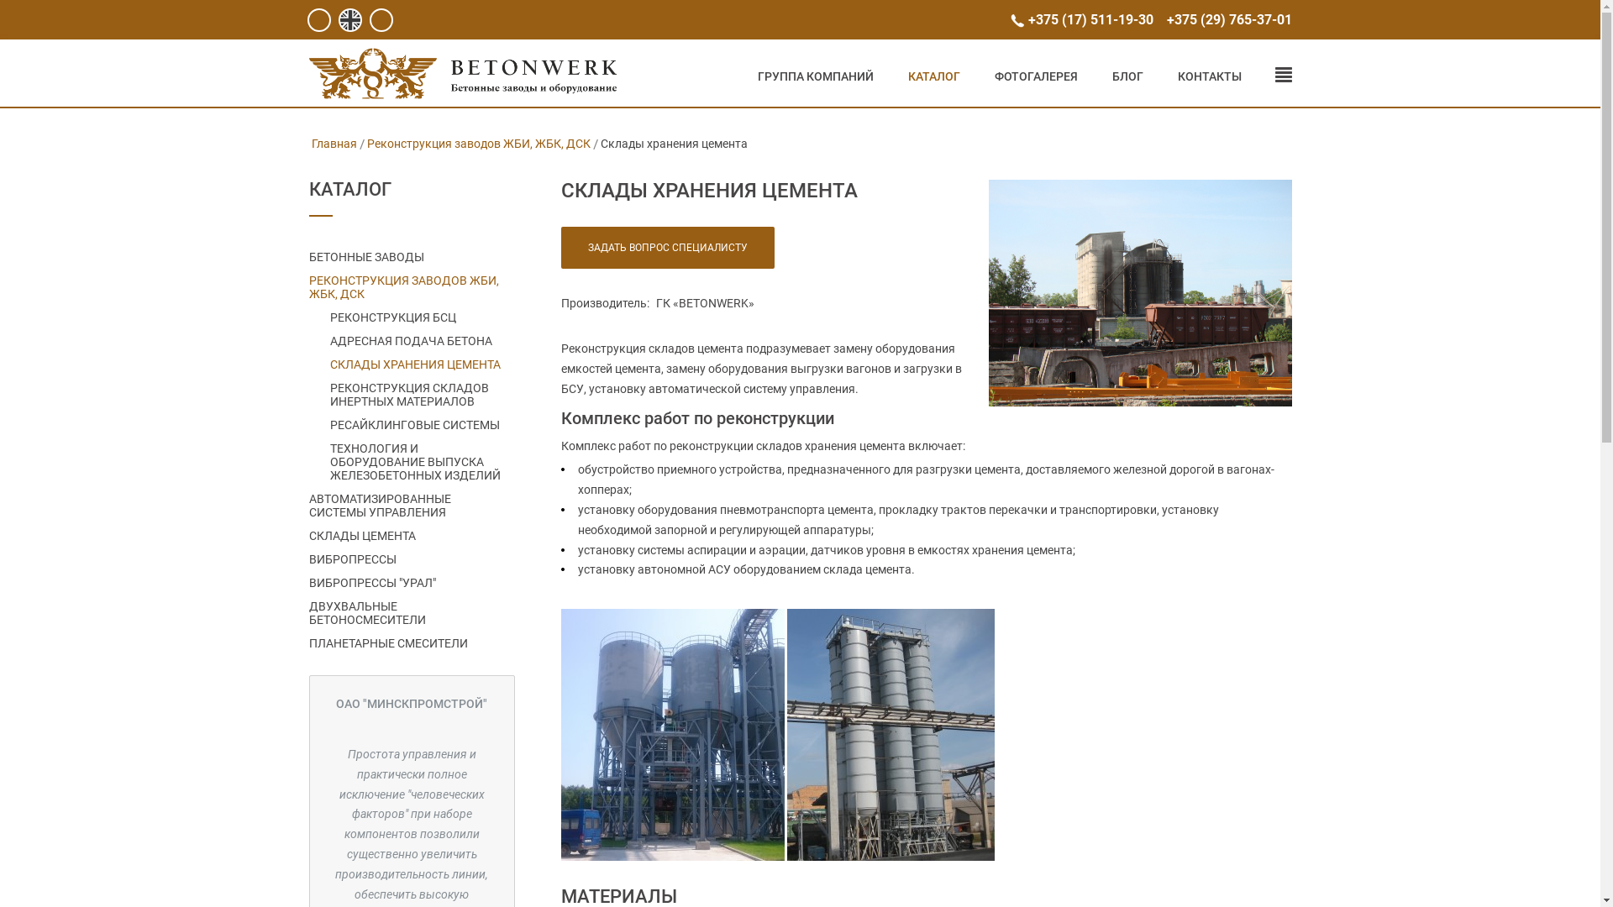 The width and height of the screenshot is (1613, 907). Describe the element at coordinates (1090, 20) in the screenshot. I see `+375 (17) 511-19-30` at that location.